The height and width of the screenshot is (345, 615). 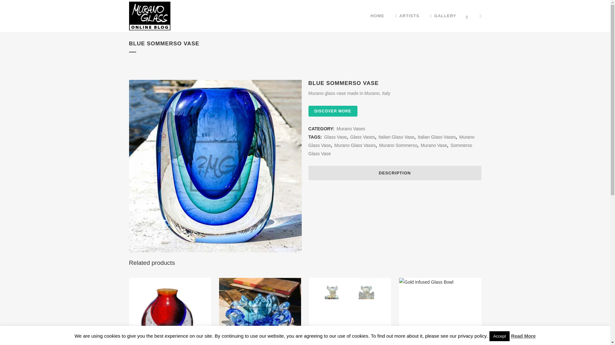 I want to click on ARTISTS, so click(x=407, y=16).